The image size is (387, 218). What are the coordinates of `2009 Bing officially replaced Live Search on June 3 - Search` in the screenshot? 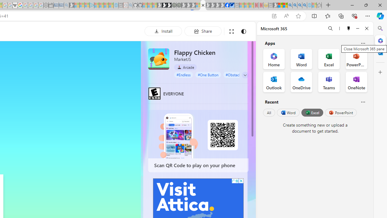 It's located at (295, 5).